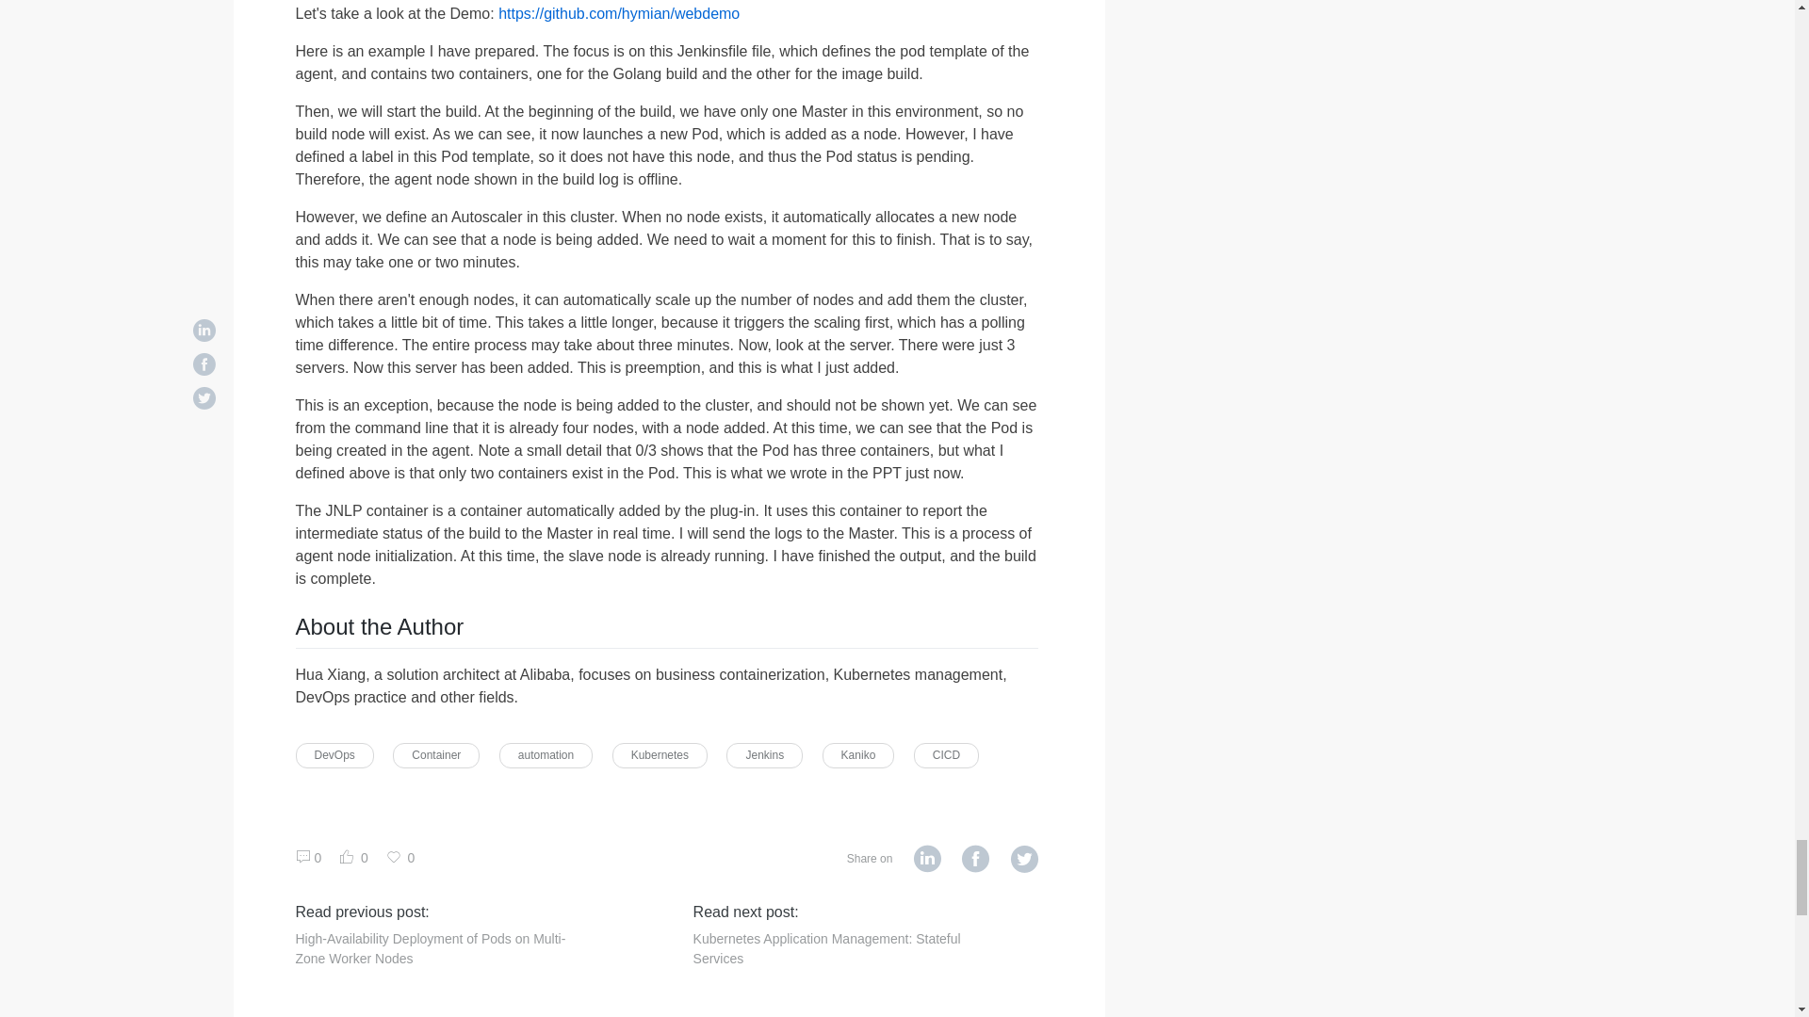 This screenshot has width=1809, height=1017. I want to click on Container, so click(435, 755).